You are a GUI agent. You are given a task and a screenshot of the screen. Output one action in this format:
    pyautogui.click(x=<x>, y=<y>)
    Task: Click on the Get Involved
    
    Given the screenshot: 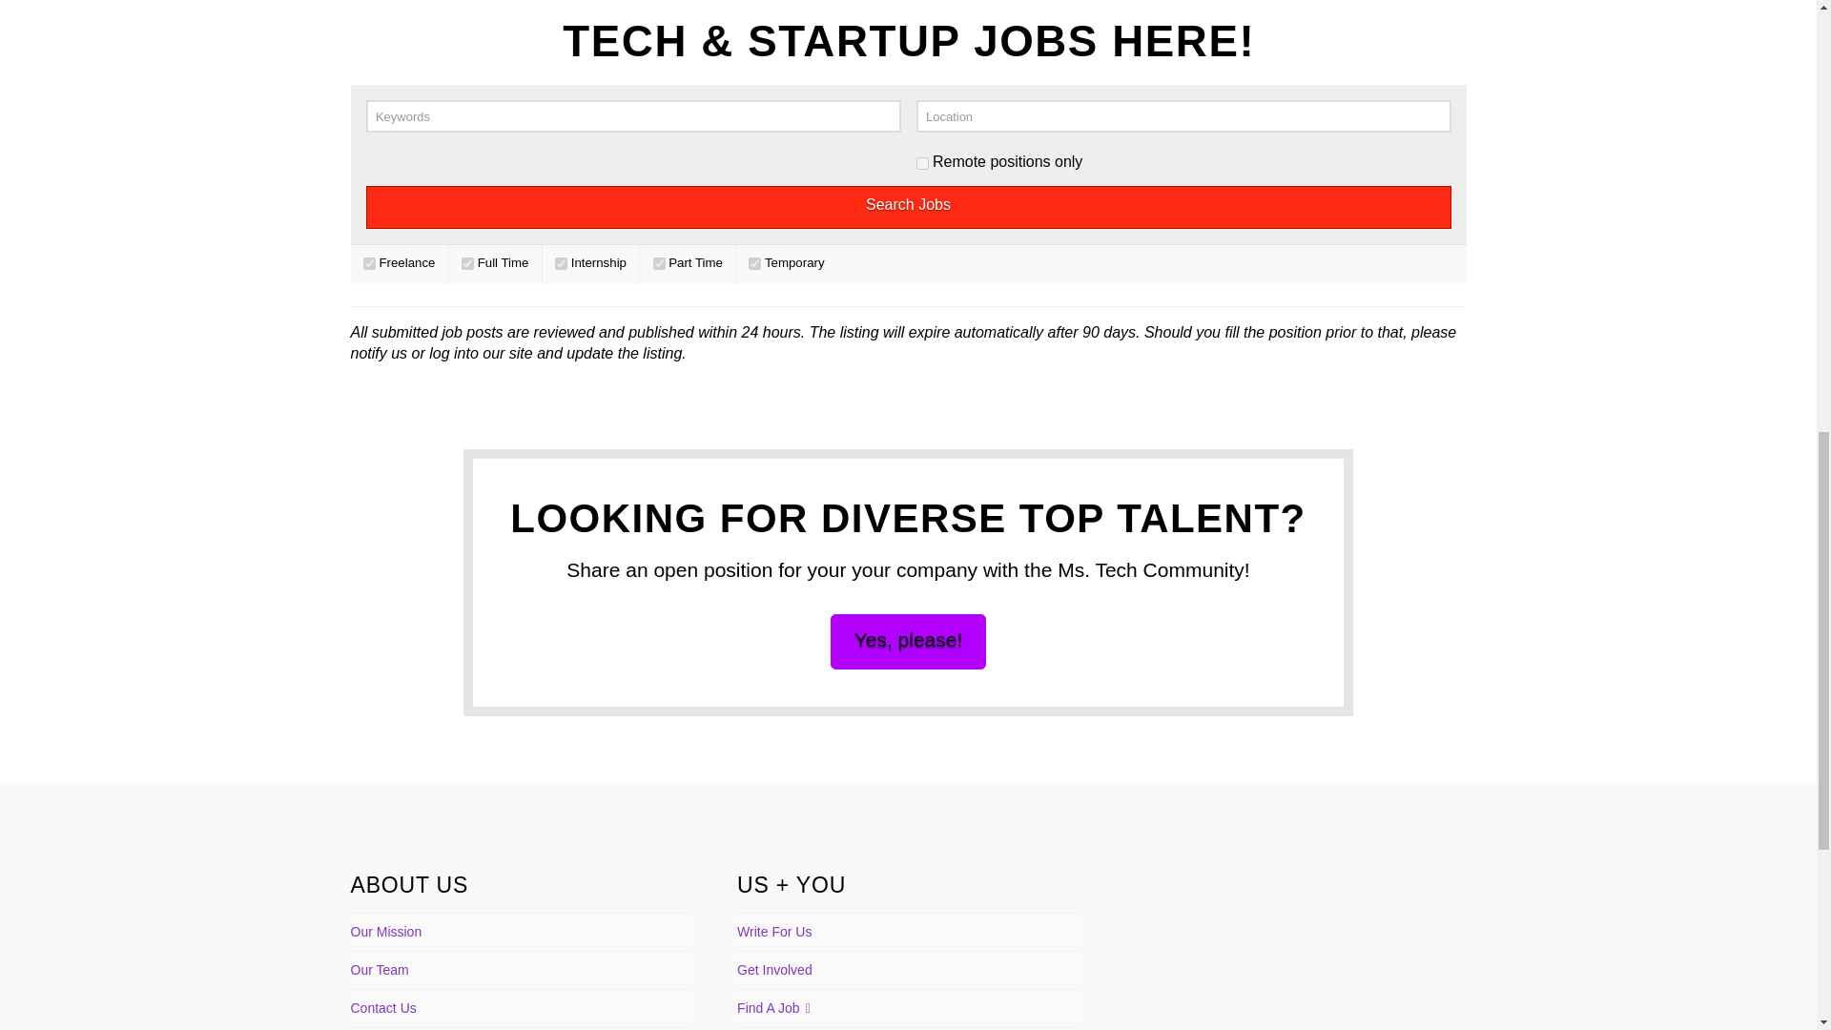 What is the action you would take?
    pyautogui.click(x=774, y=970)
    